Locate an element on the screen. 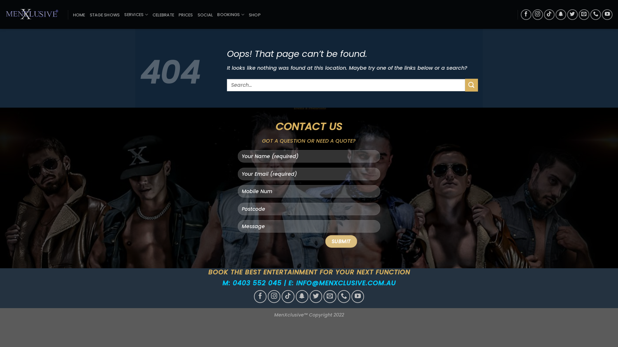  Send us an email is located at coordinates (584, 15).